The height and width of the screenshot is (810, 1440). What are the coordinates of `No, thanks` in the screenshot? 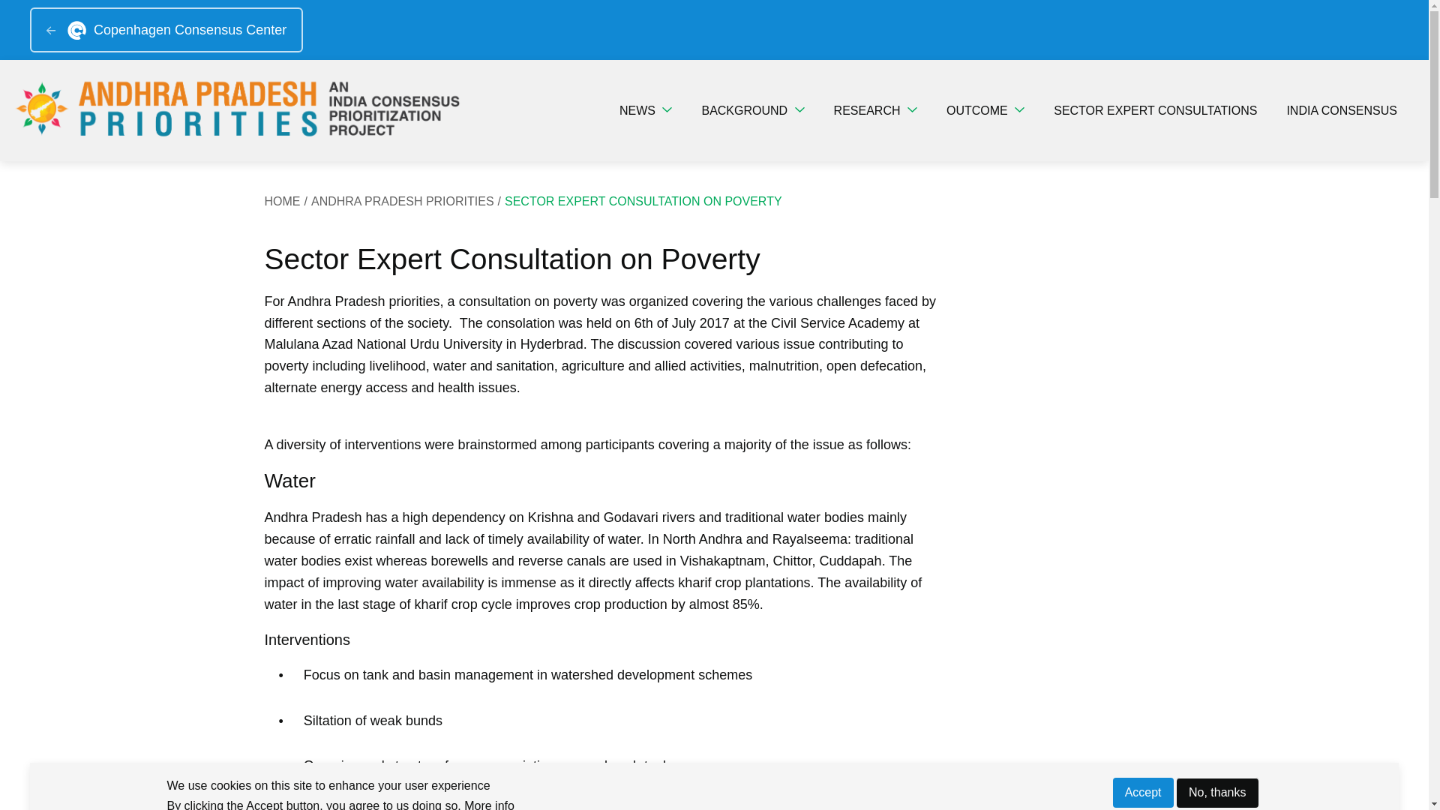 It's located at (1216, 792).